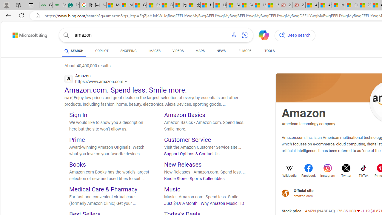 This screenshot has width=382, height=215. Describe the element at coordinates (154, 52) in the screenshot. I see `IMAGES` at that location.